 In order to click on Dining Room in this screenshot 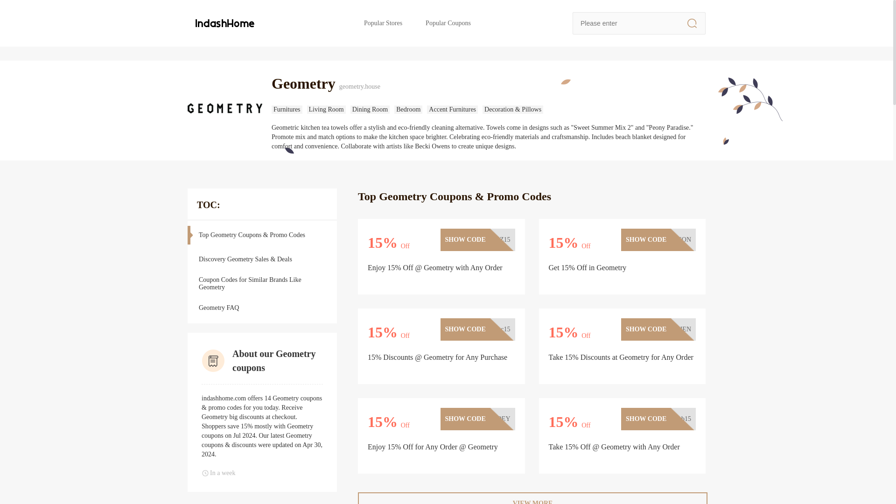, I will do `click(370, 109)`.